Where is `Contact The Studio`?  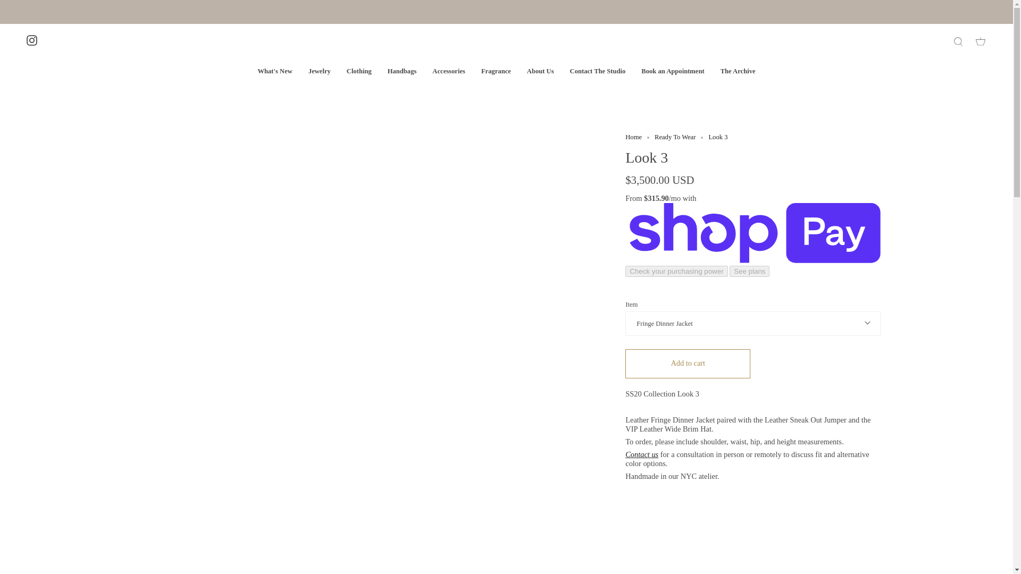 Contact The Studio is located at coordinates (598, 71).